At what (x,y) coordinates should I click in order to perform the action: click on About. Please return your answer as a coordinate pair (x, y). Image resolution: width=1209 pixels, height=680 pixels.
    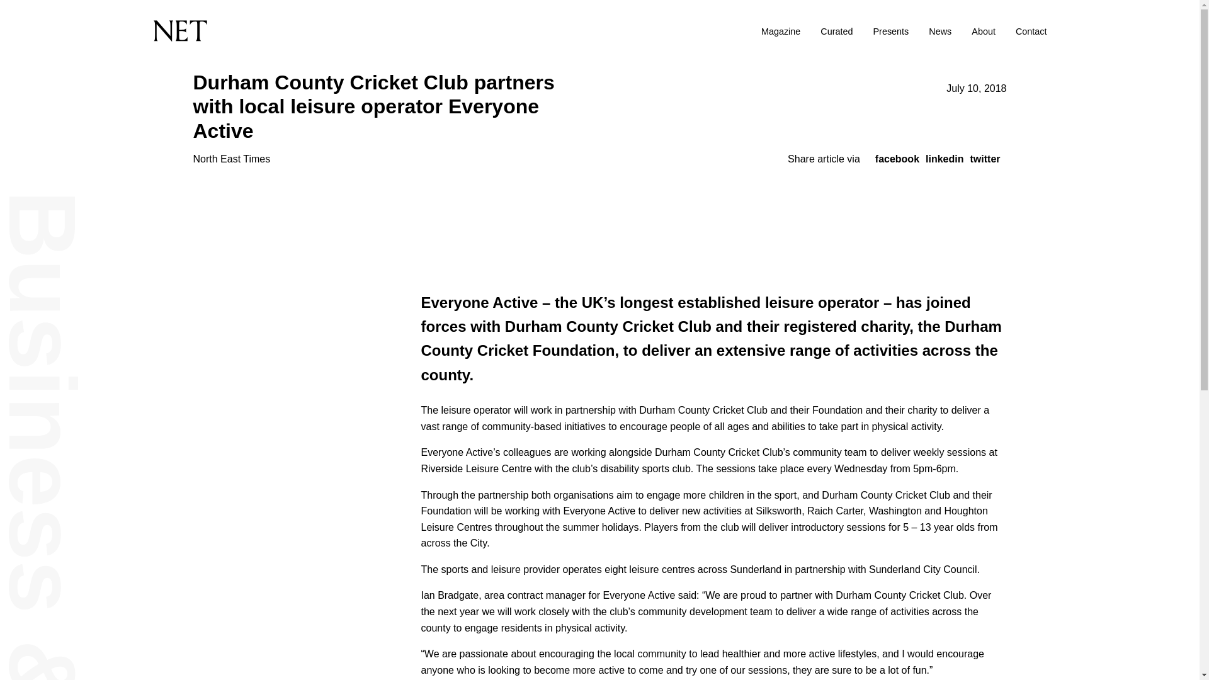
    Looking at the image, I should click on (984, 31).